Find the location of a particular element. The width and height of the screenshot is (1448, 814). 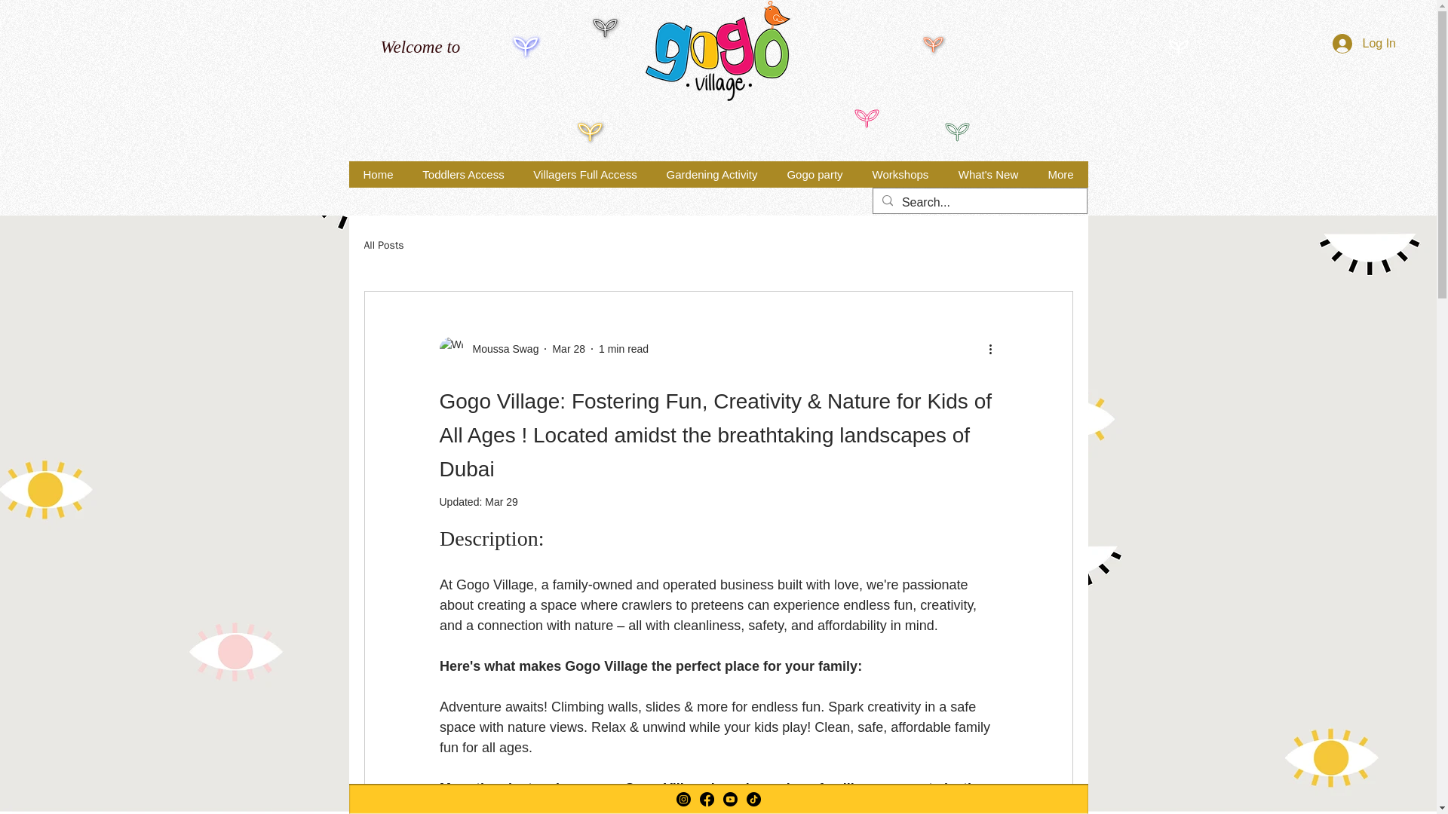

Mar 29 is located at coordinates (502, 501).